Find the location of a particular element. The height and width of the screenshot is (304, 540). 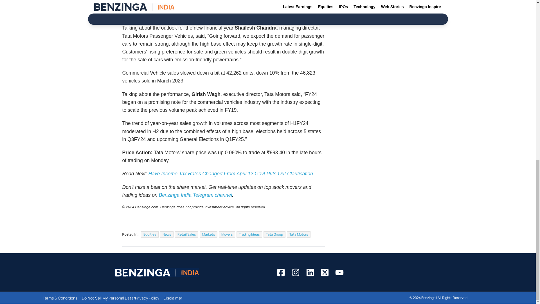

Retail Sales is located at coordinates (186, 234).